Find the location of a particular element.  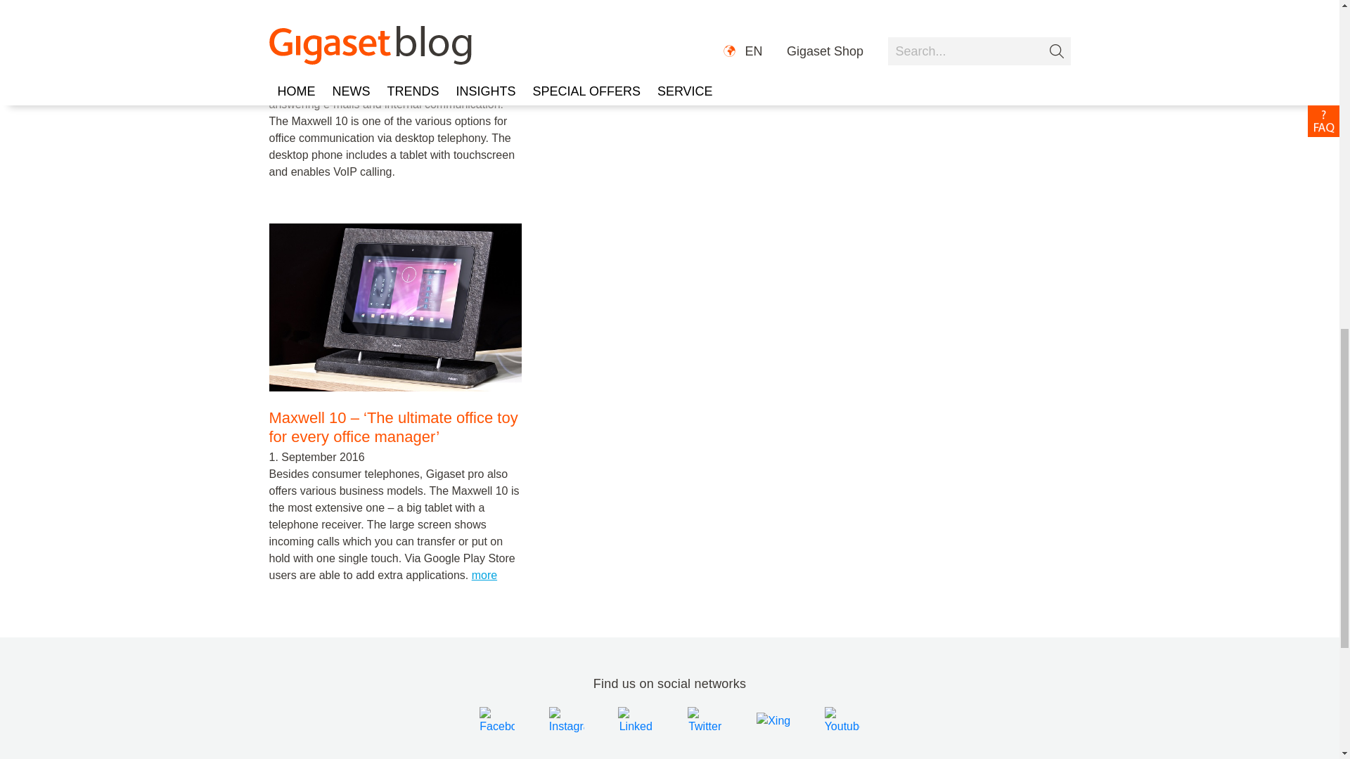

Twitter is located at coordinates (707, 720).